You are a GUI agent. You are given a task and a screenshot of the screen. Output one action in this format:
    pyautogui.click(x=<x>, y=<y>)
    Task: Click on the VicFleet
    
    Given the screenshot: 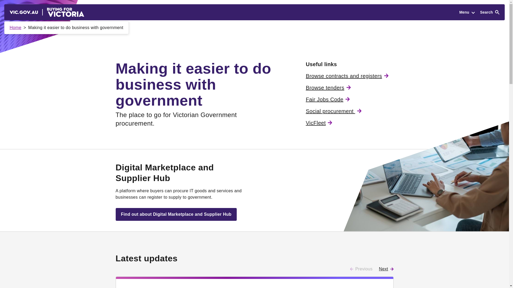 What is the action you would take?
    pyautogui.click(x=319, y=123)
    